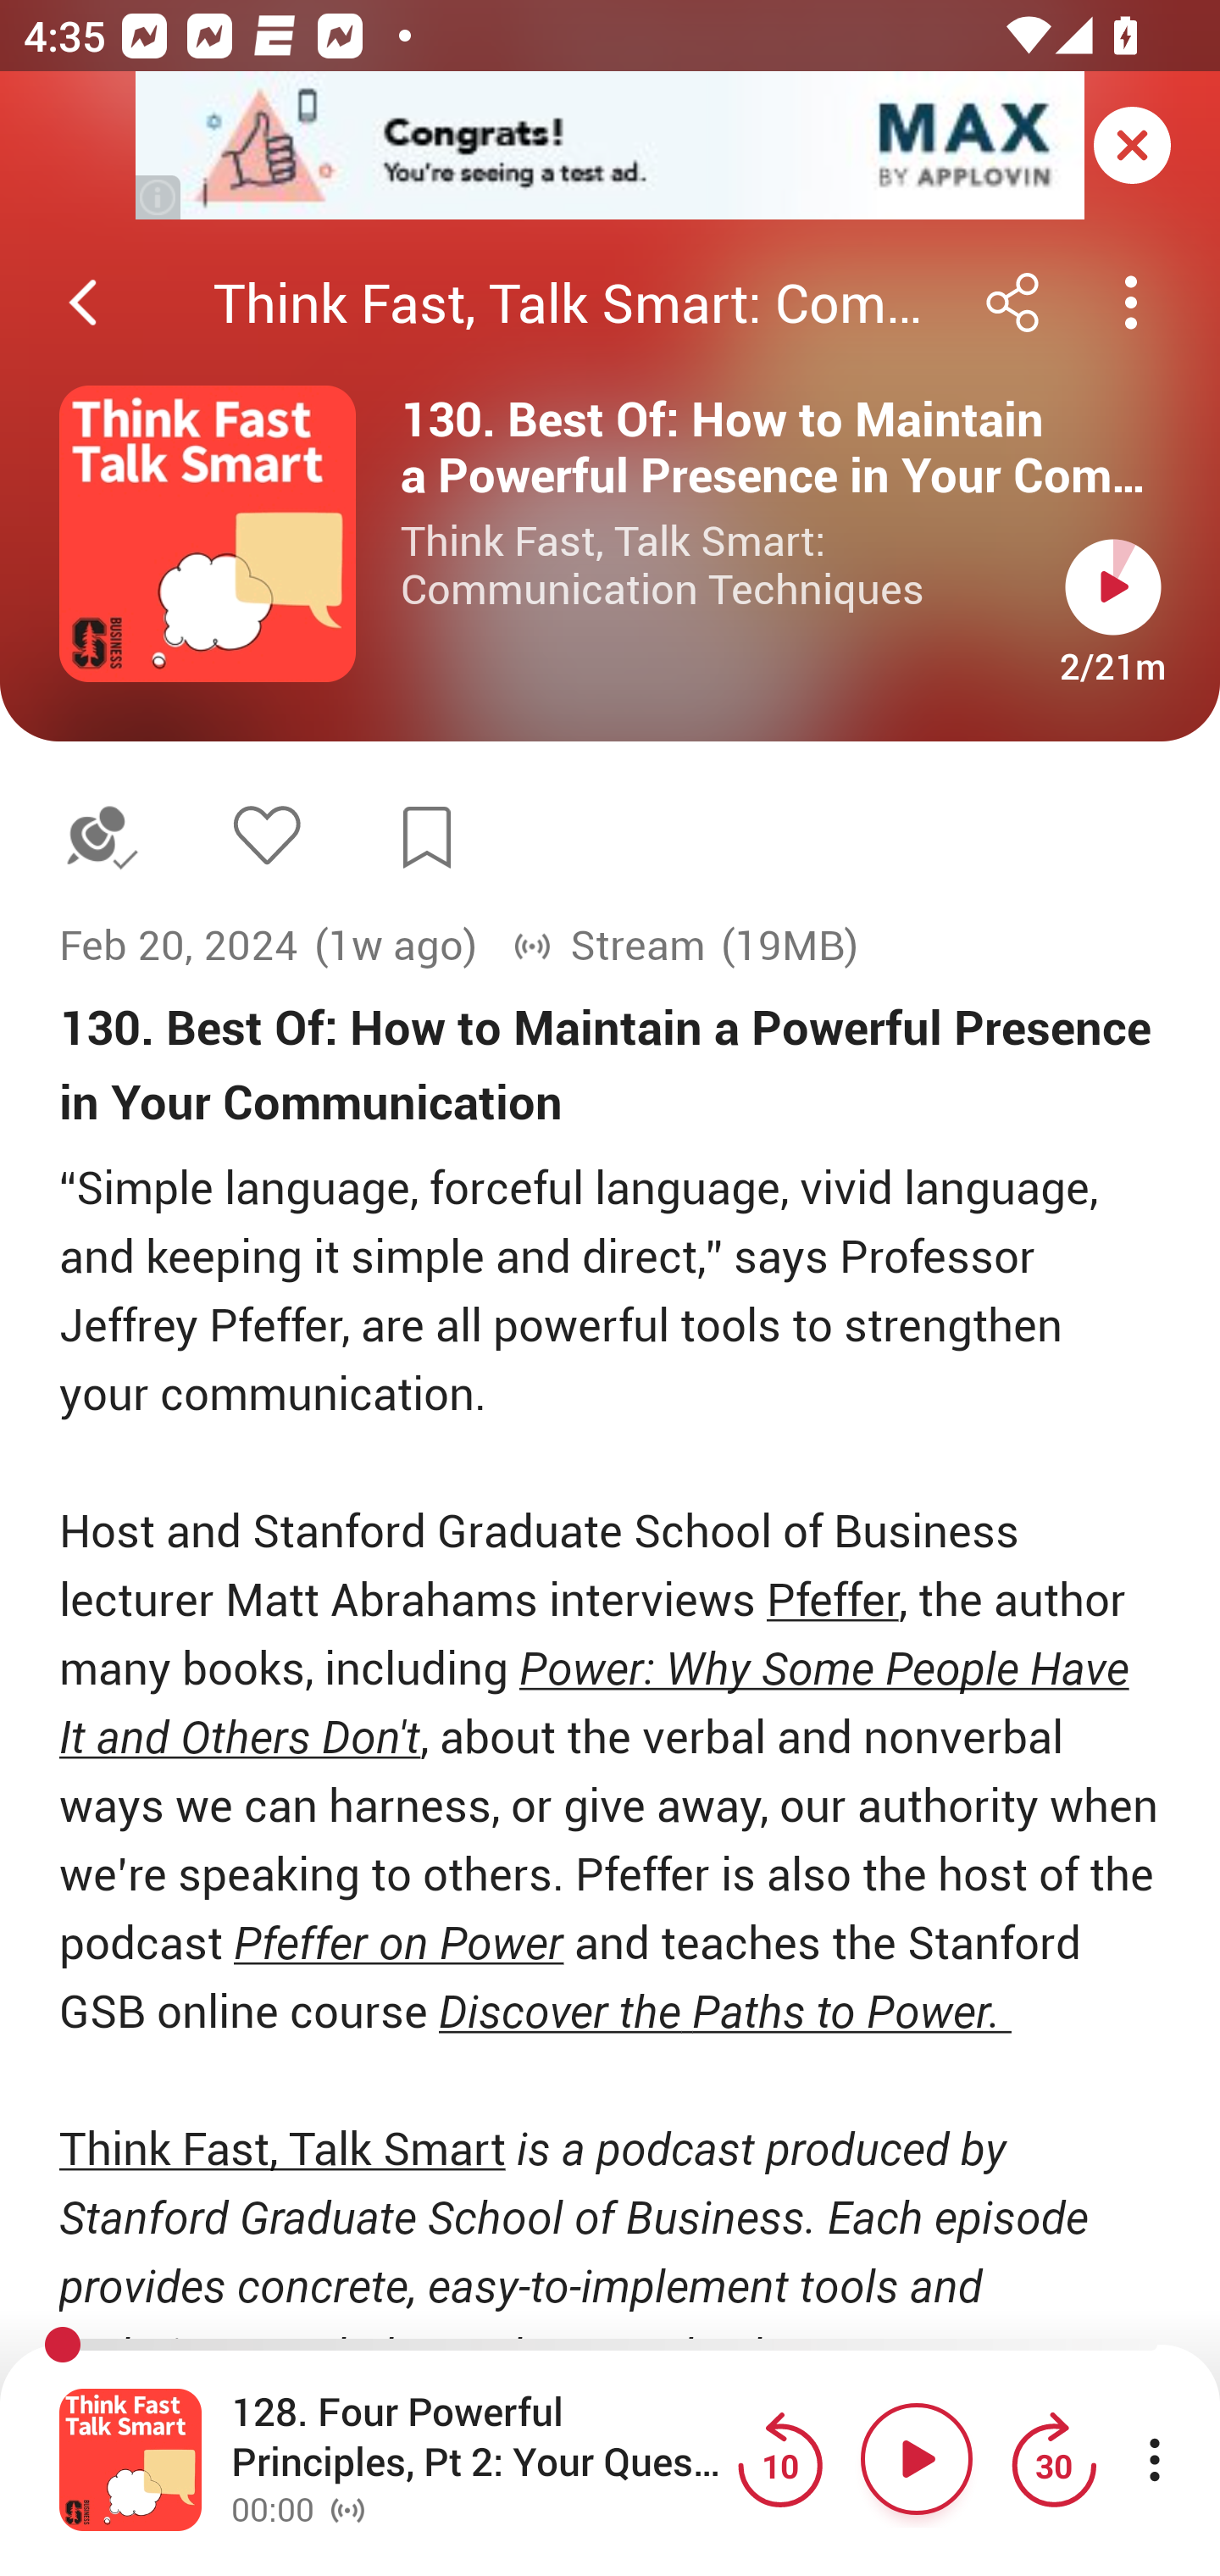  I want to click on Like, so click(266, 834).